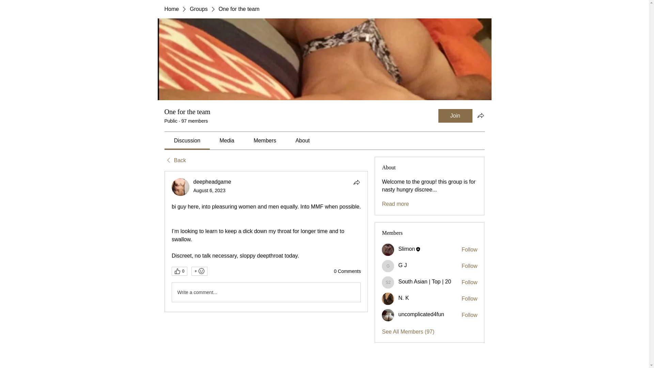  Describe the element at coordinates (388, 249) in the screenshot. I see `Slimon` at that location.